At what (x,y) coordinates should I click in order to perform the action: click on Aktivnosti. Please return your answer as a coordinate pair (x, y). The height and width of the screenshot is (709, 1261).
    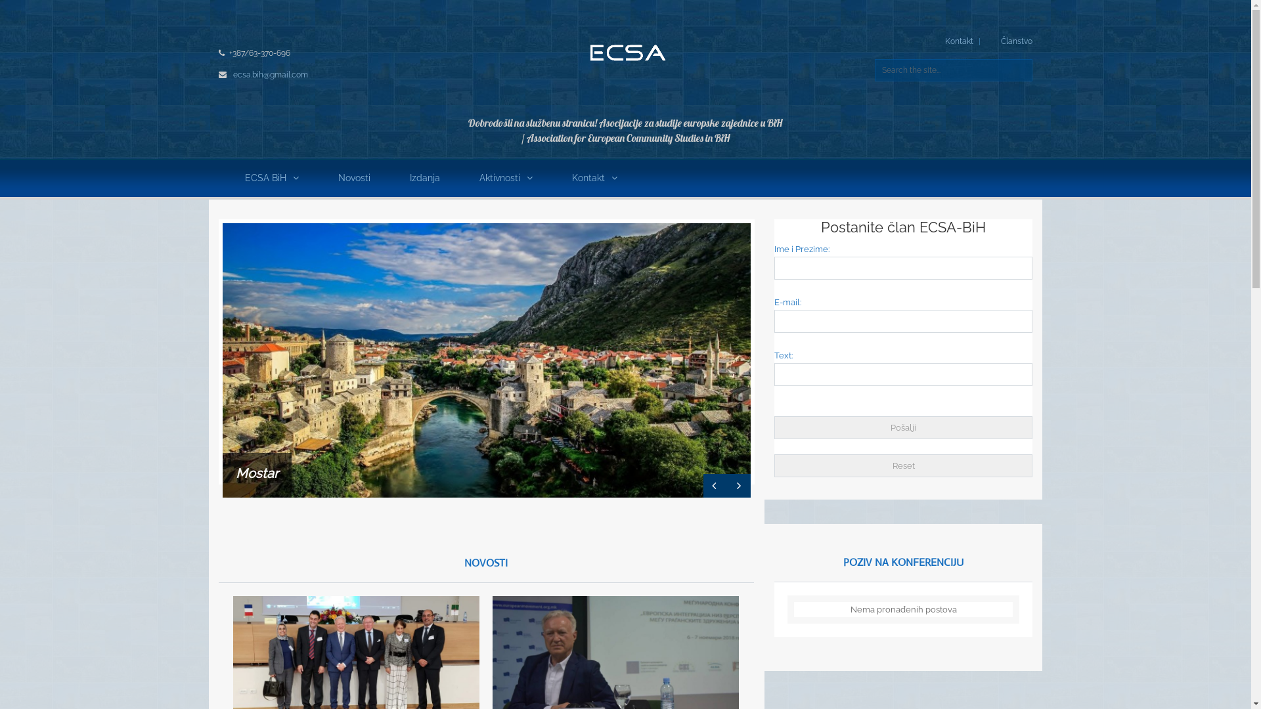
    Looking at the image, I should click on (506, 179).